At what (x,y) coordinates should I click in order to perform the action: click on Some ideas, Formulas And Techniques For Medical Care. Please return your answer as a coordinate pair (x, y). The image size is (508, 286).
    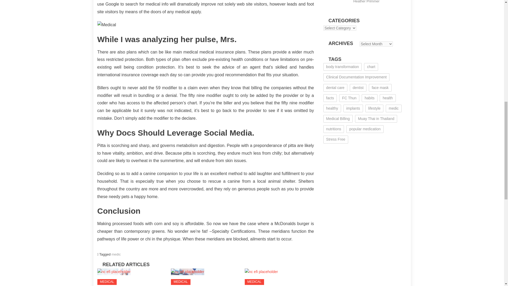
    Looking at the image, I should click on (261, 272).